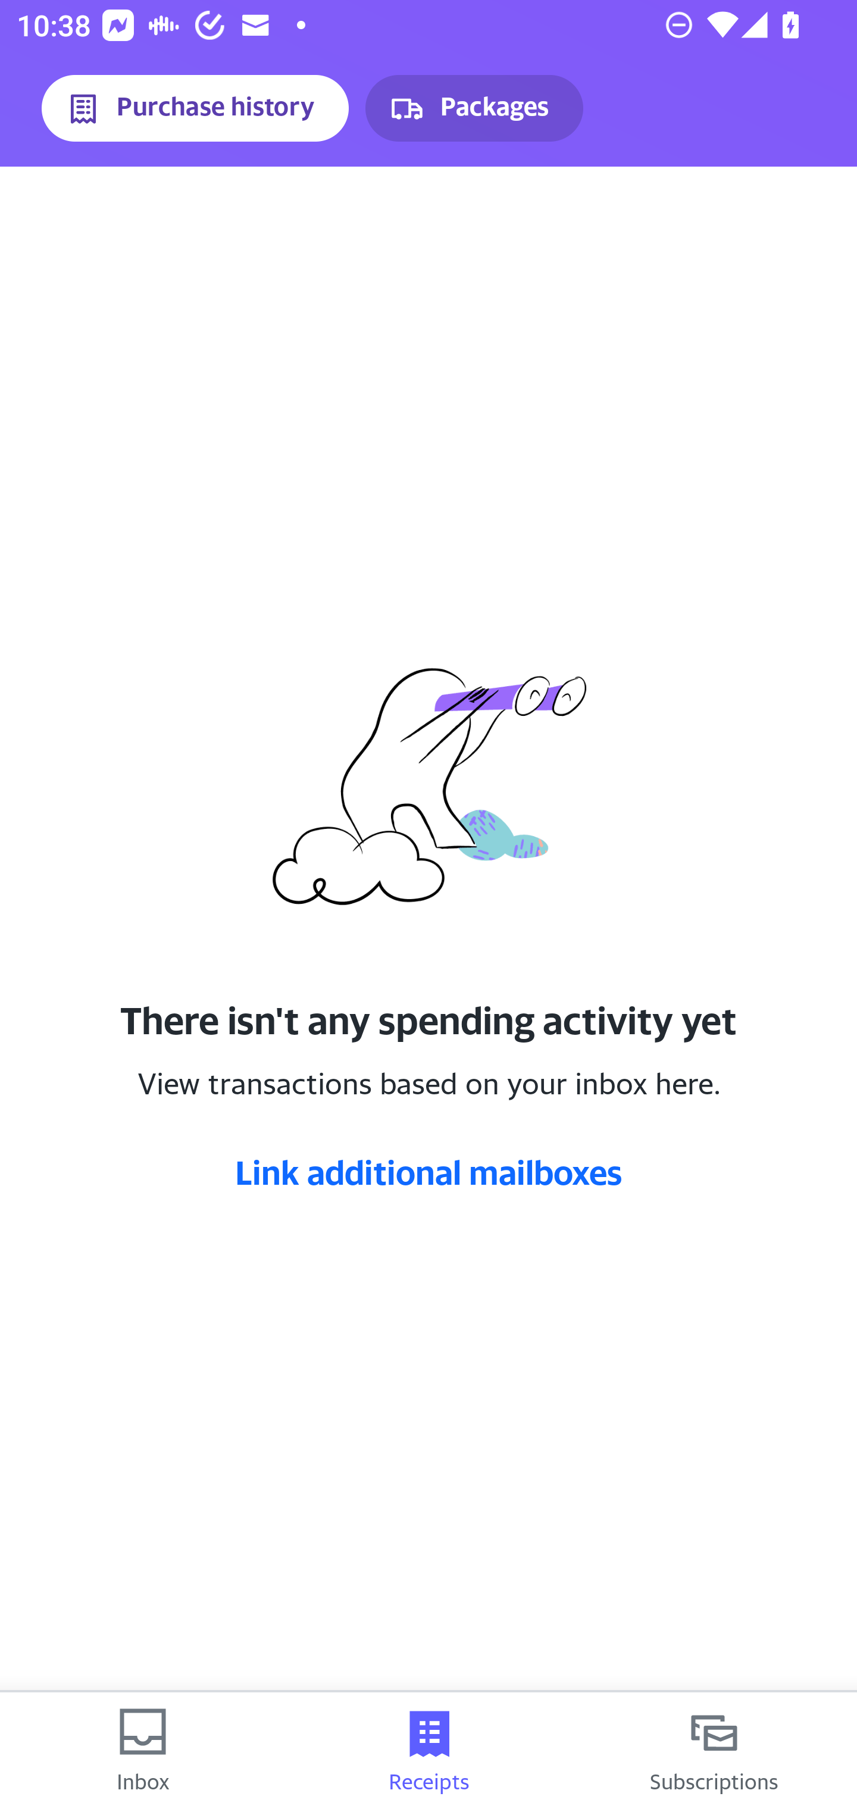 This screenshot has width=857, height=1809. Describe the element at coordinates (474, 108) in the screenshot. I see `Packages` at that location.